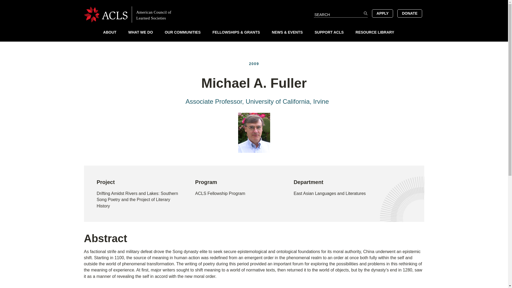  I want to click on Skip to main content, so click(254, 2).